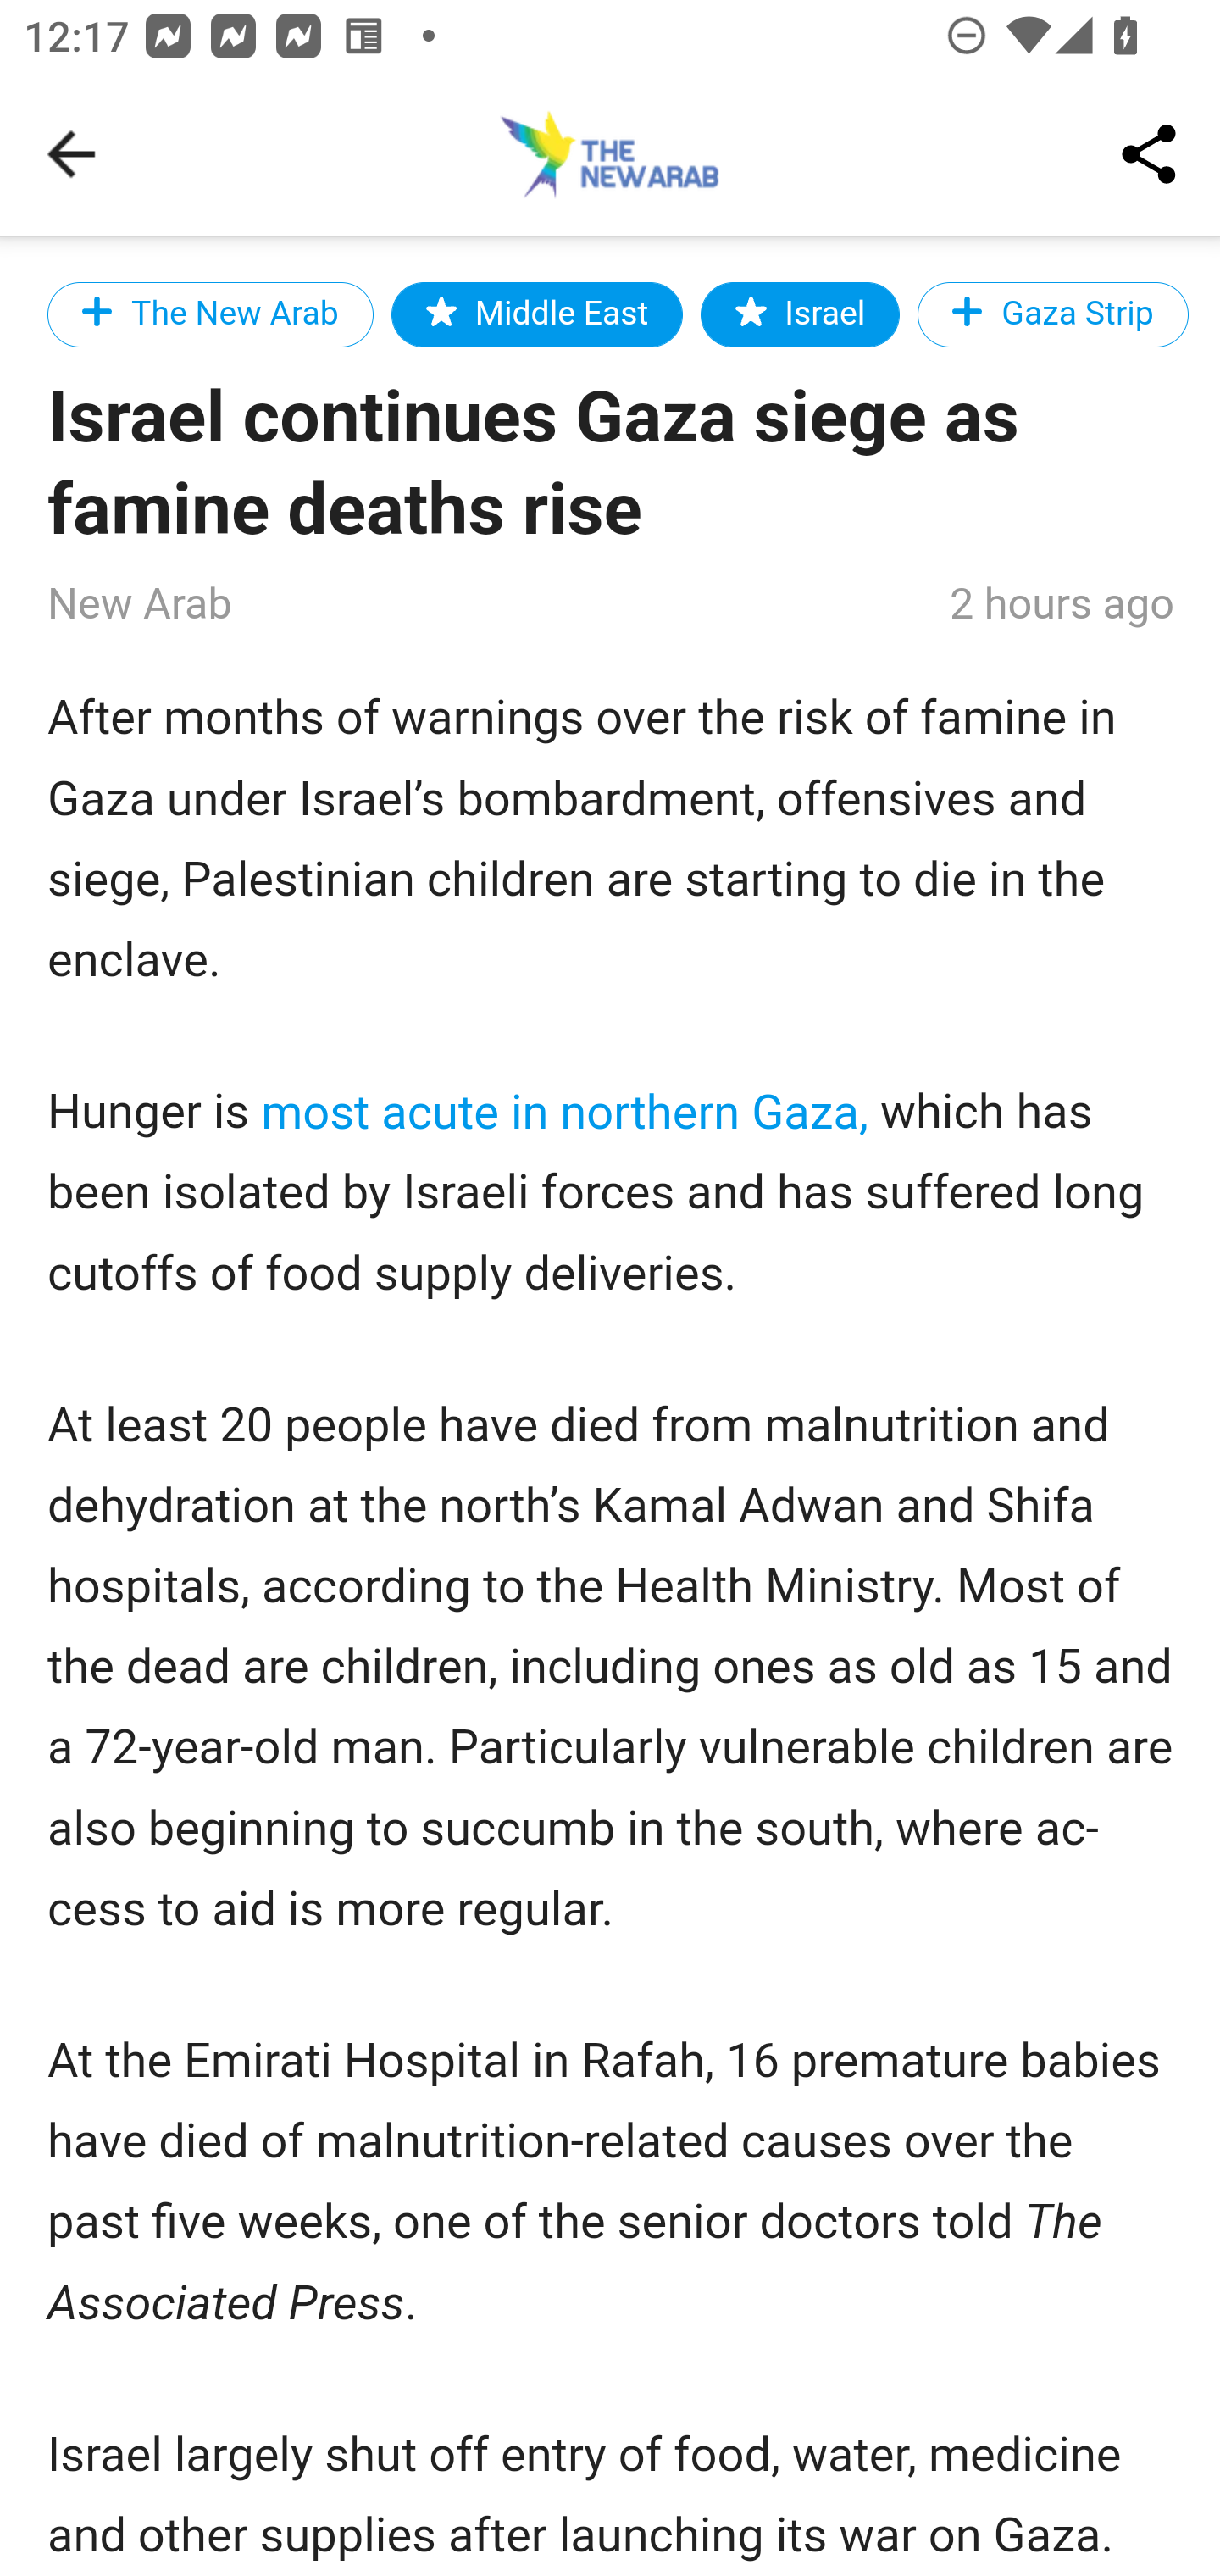 The width and height of the screenshot is (1220, 2576). What do you see at coordinates (212, 314) in the screenshot?
I see `The New Arab` at bounding box center [212, 314].